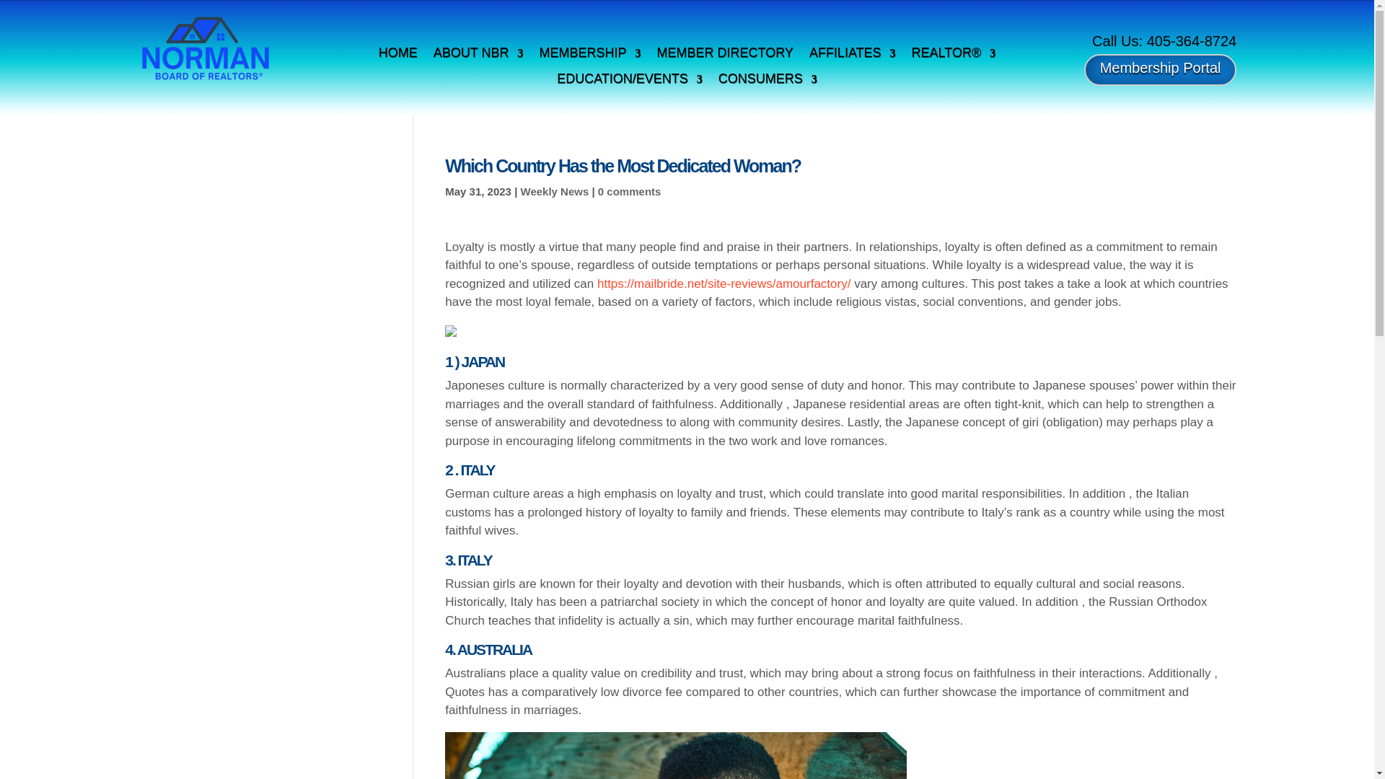  Describe the element at coordinates (853, 56) in the screenshot. I see `AFFILIATES` at that location.